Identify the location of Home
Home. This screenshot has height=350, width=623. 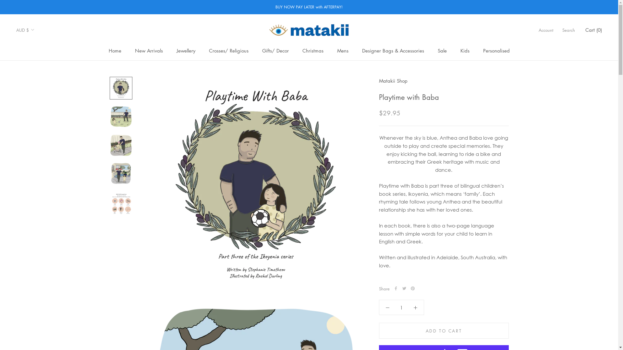
(115, 51).